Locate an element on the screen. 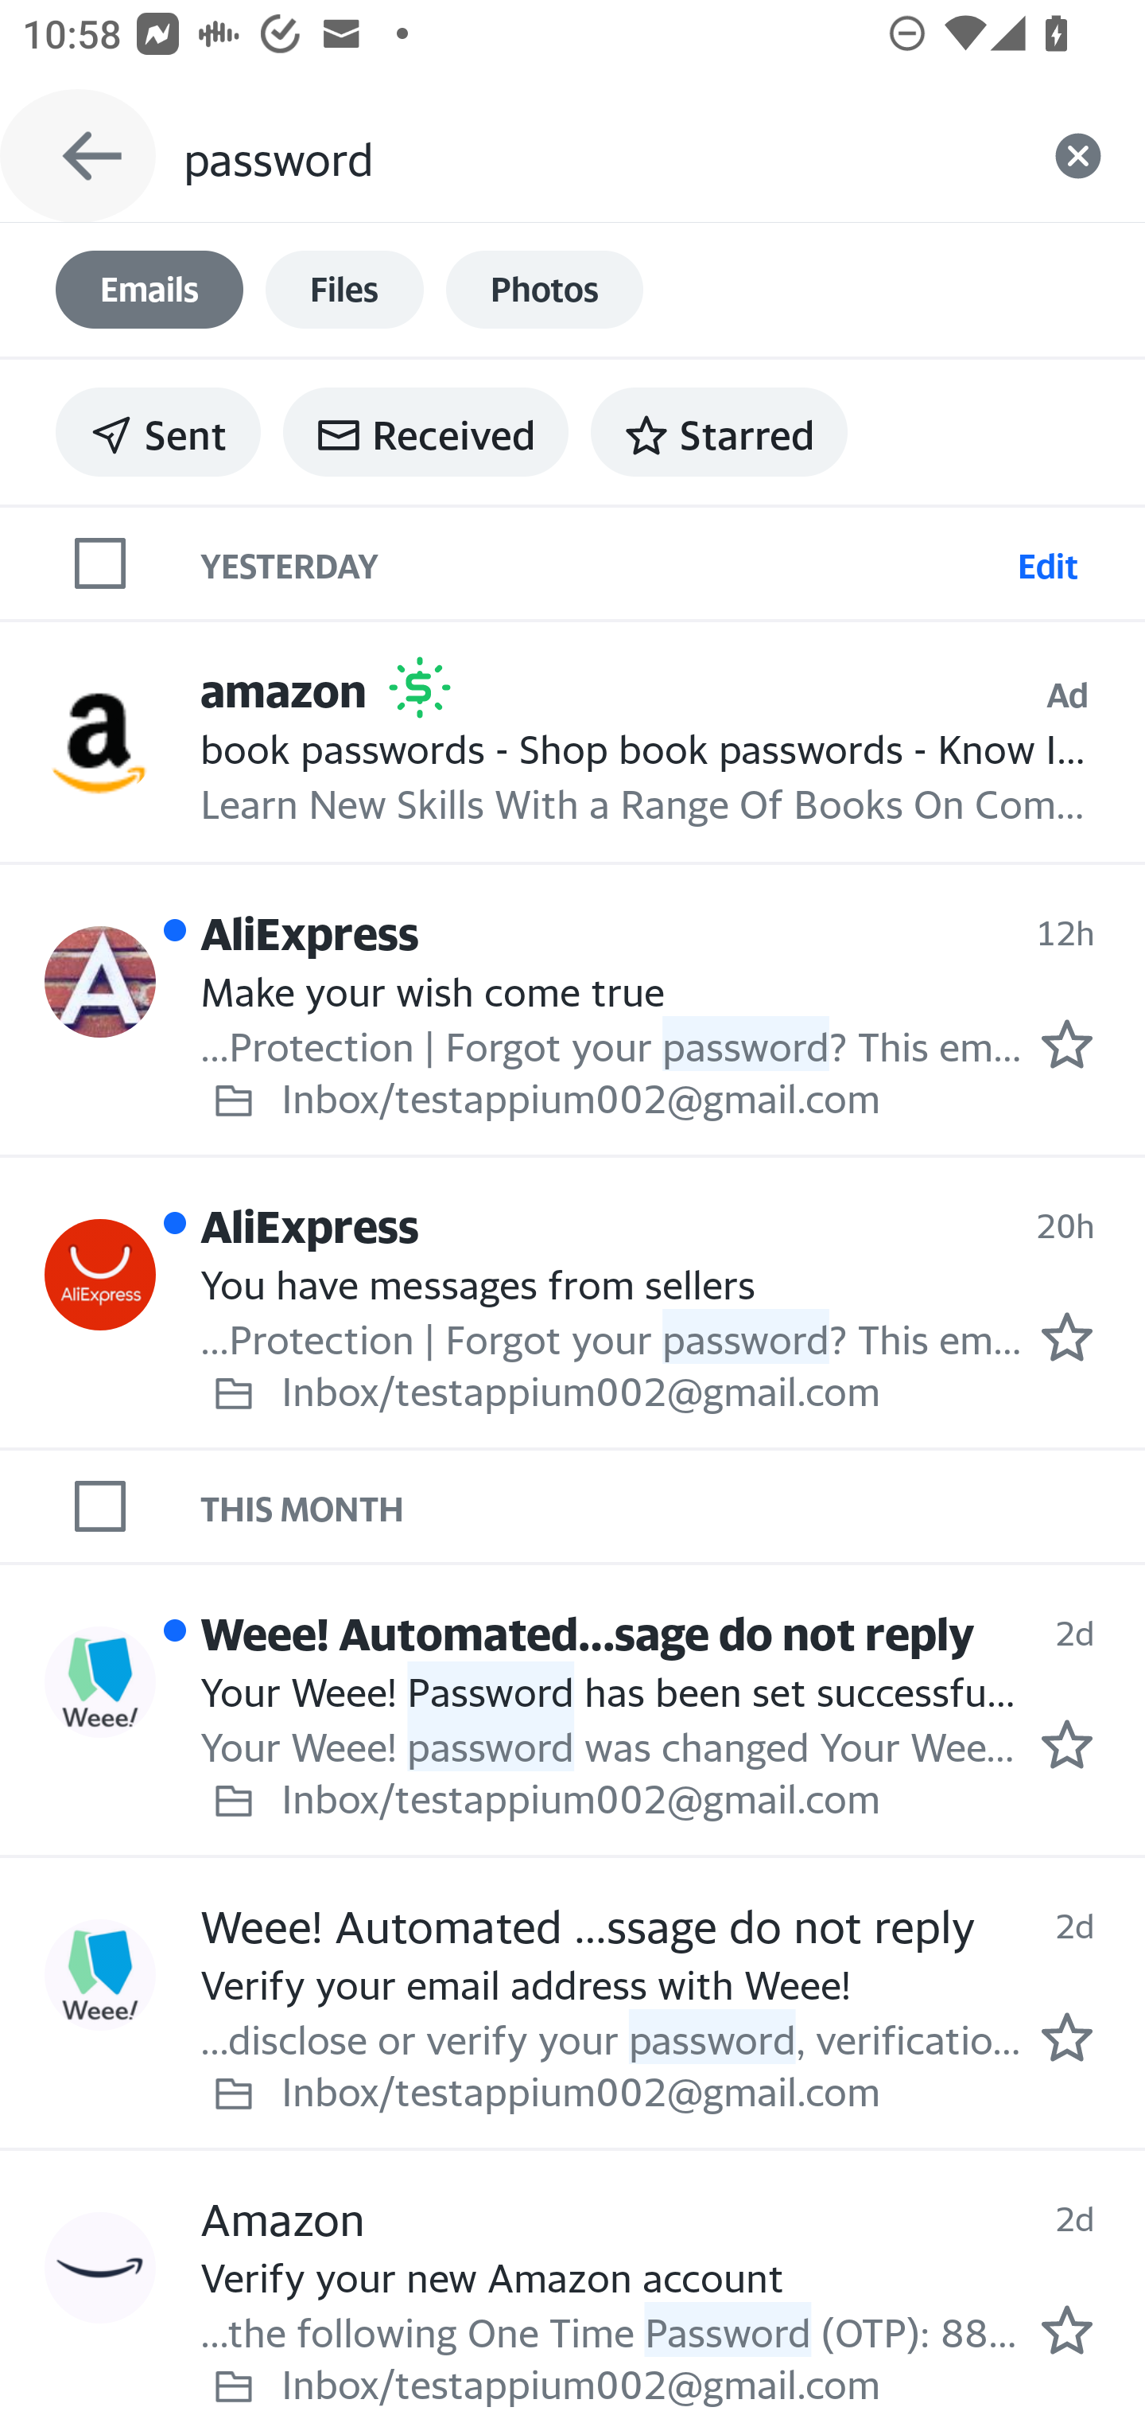 This screenshot has width=1145, height=2419. Back is located at coordinates (78, 156).